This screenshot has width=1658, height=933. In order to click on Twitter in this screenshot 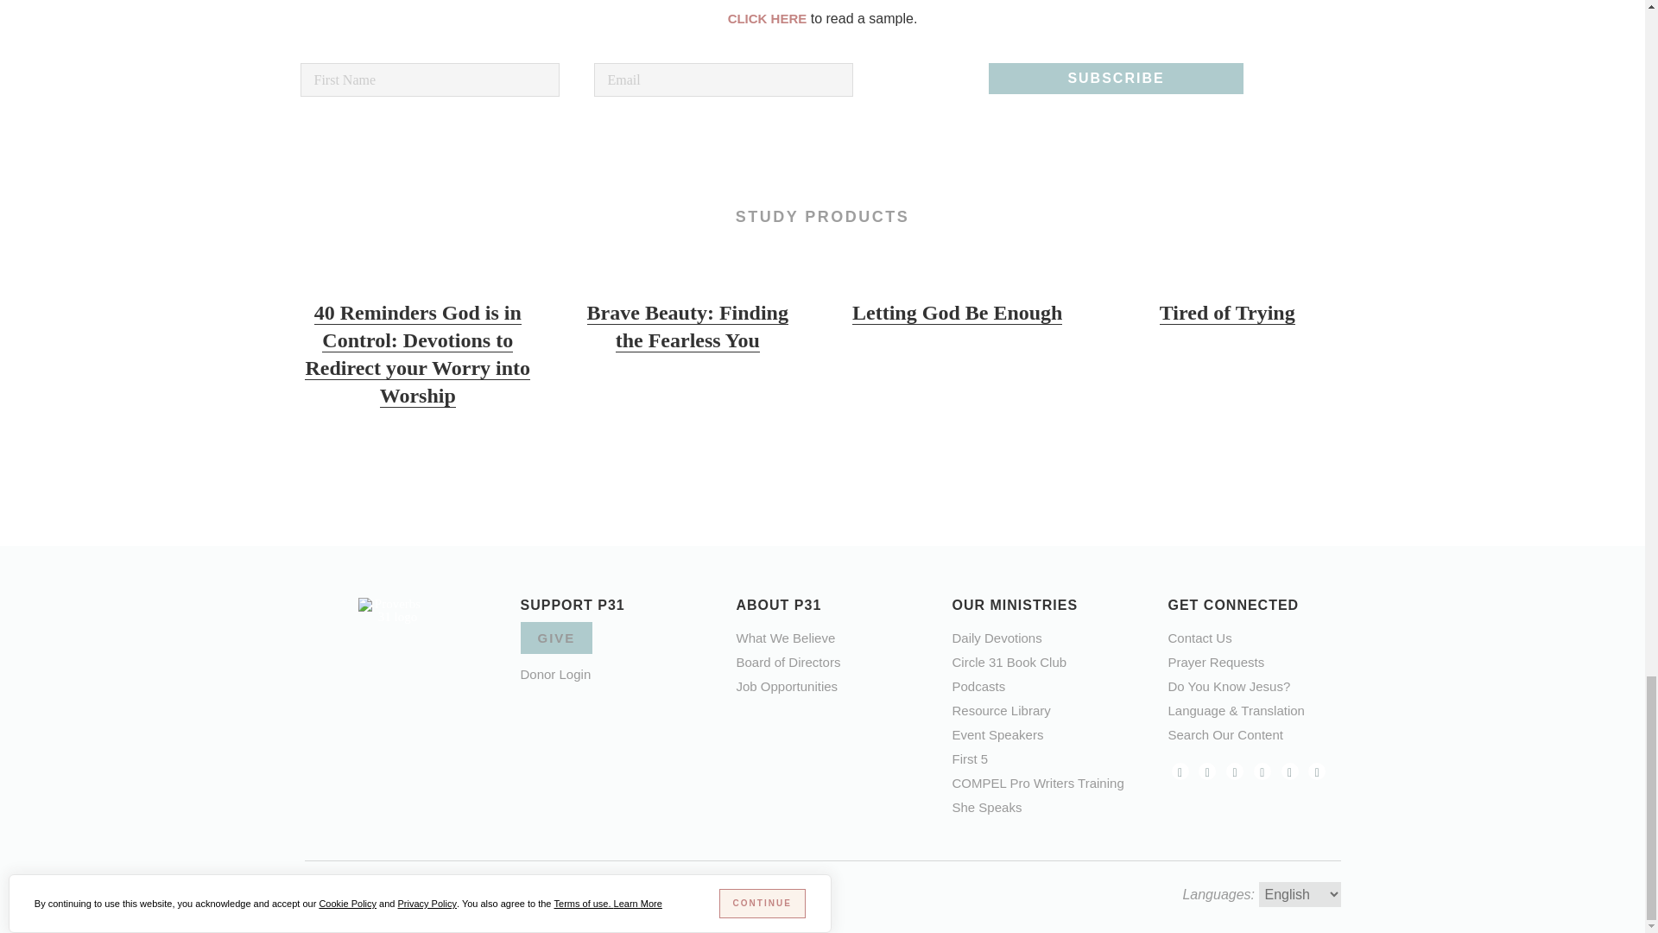, I will do `click(1235, 771)`.